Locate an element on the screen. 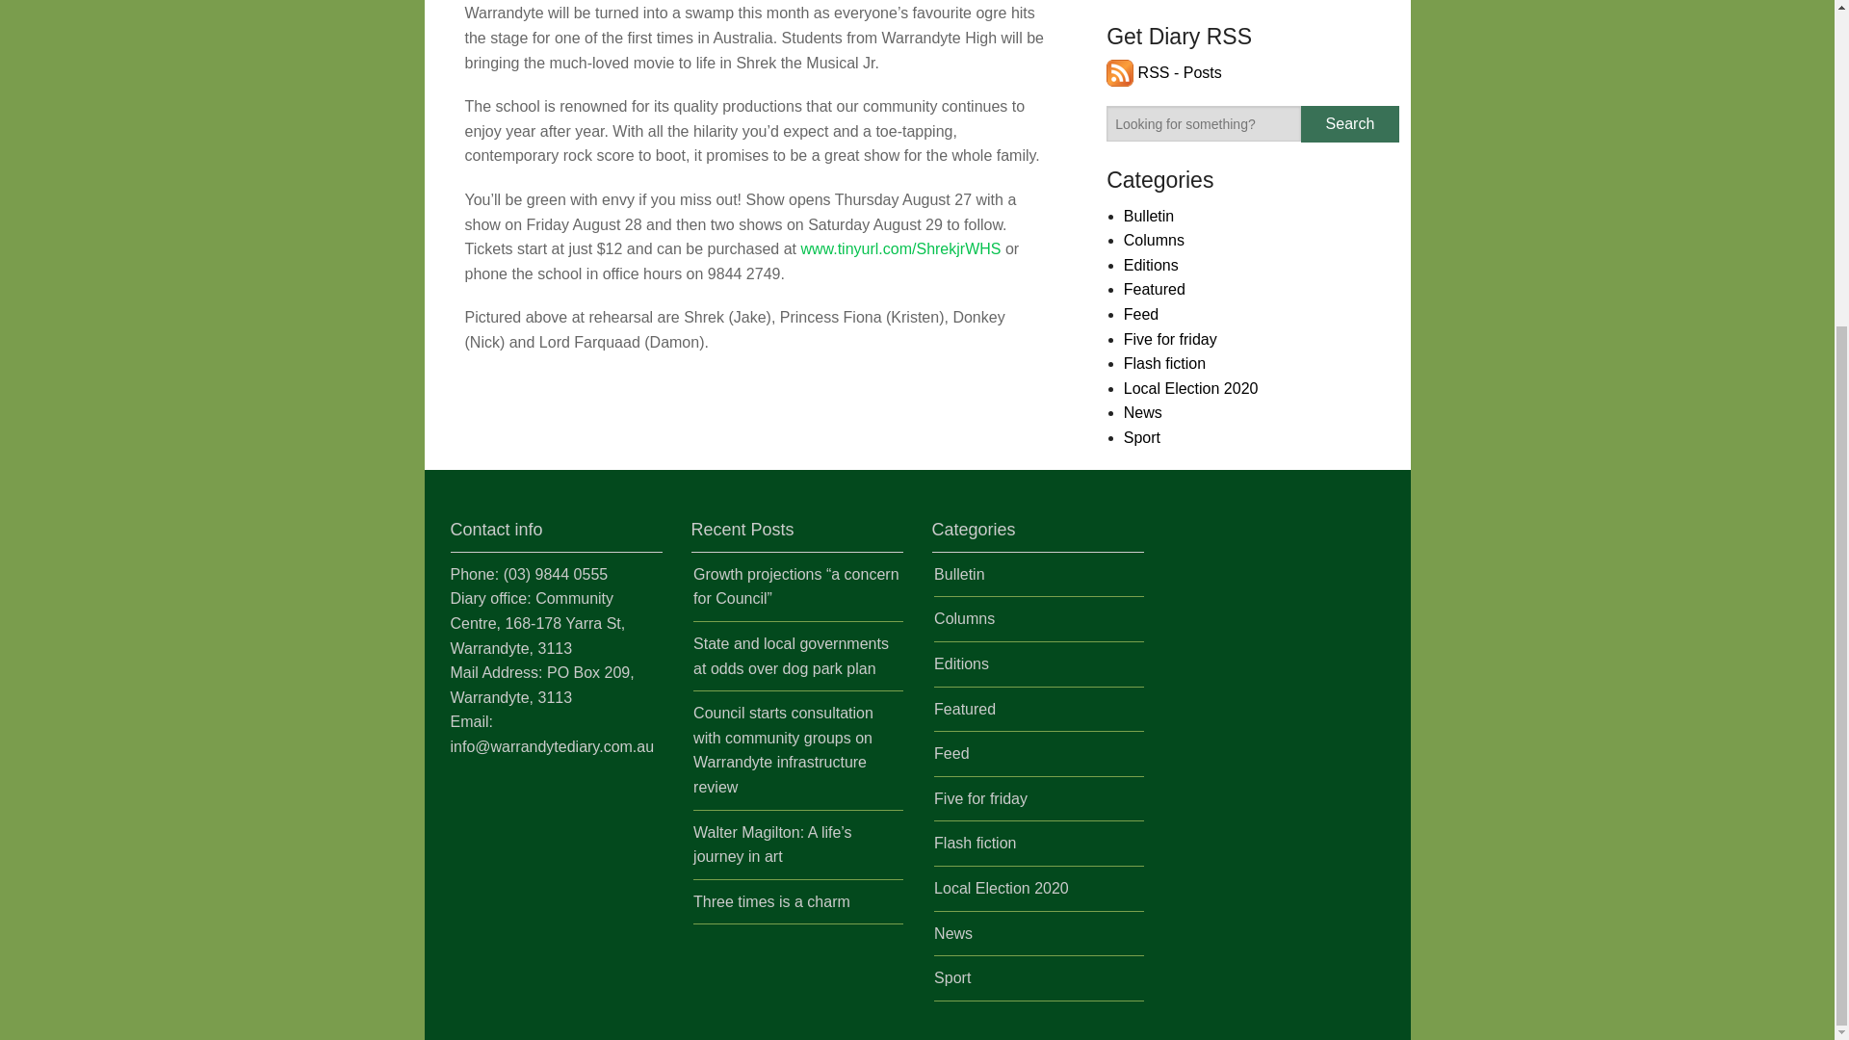 This screenshot has height=1040, width=1849. Search is located at coordinates (1349, 123).